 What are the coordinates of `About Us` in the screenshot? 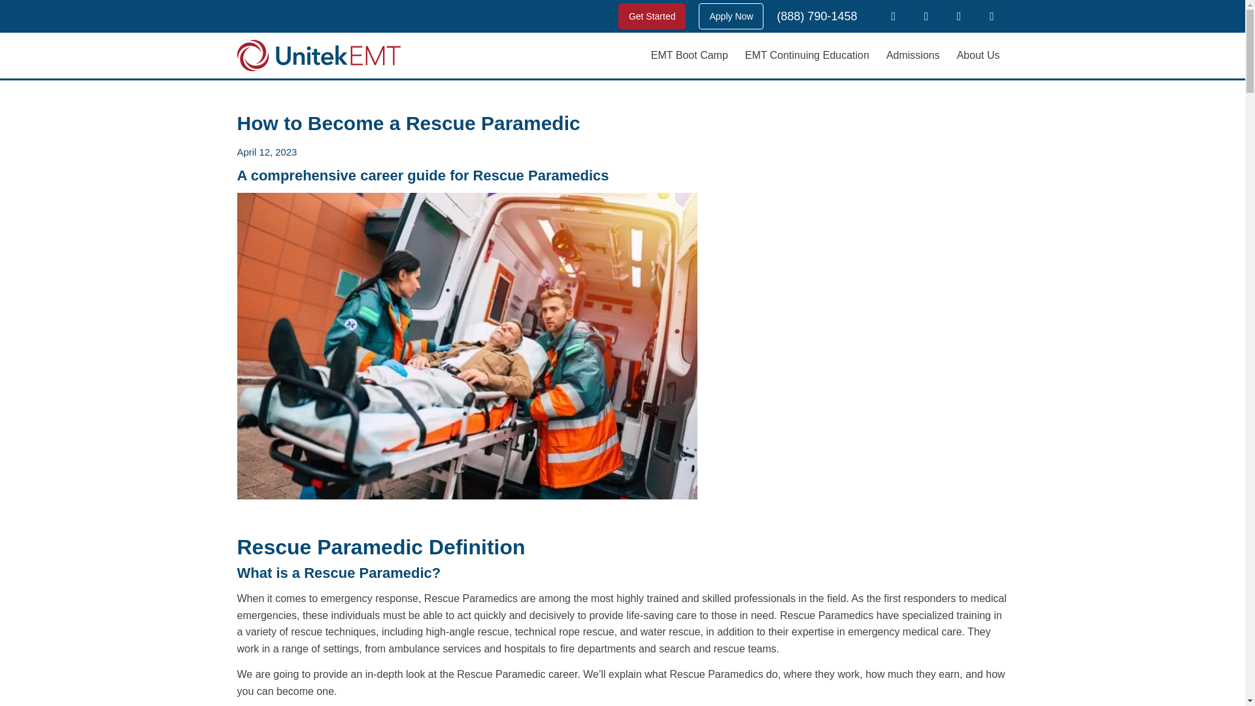 It's located at (979, 55).